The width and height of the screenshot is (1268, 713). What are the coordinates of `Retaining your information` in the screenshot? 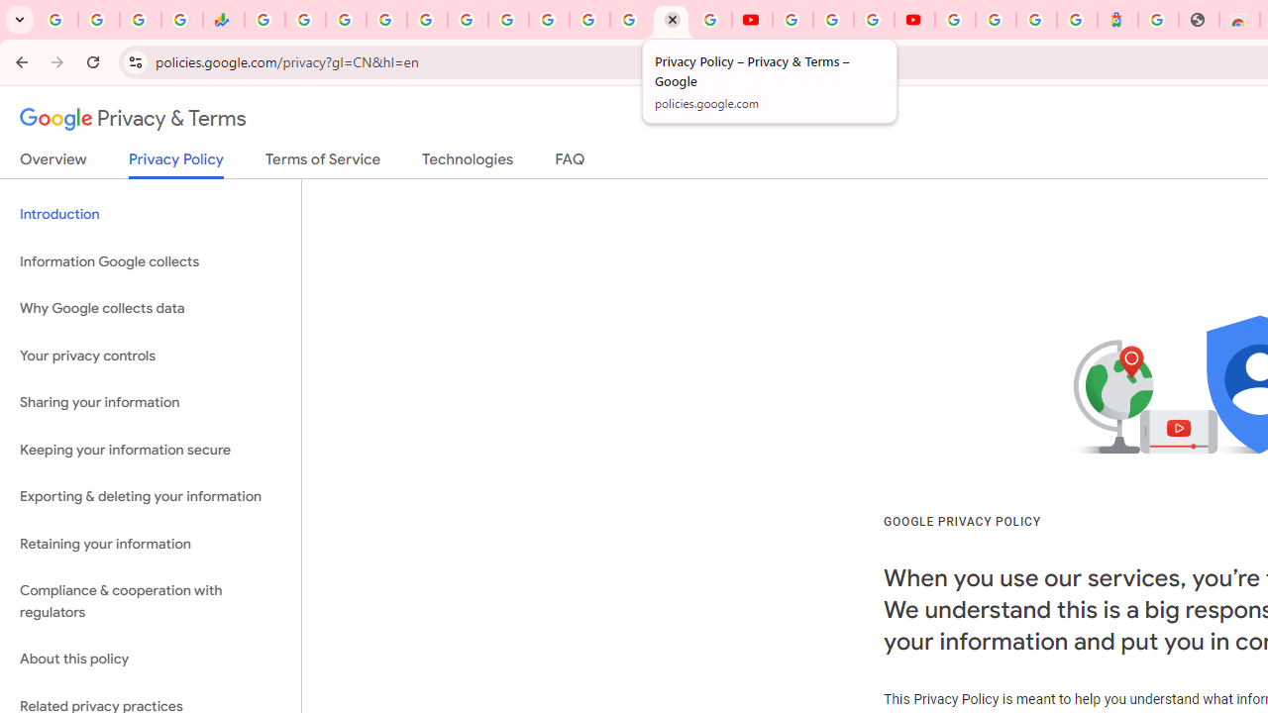 It's located at (151, 543).